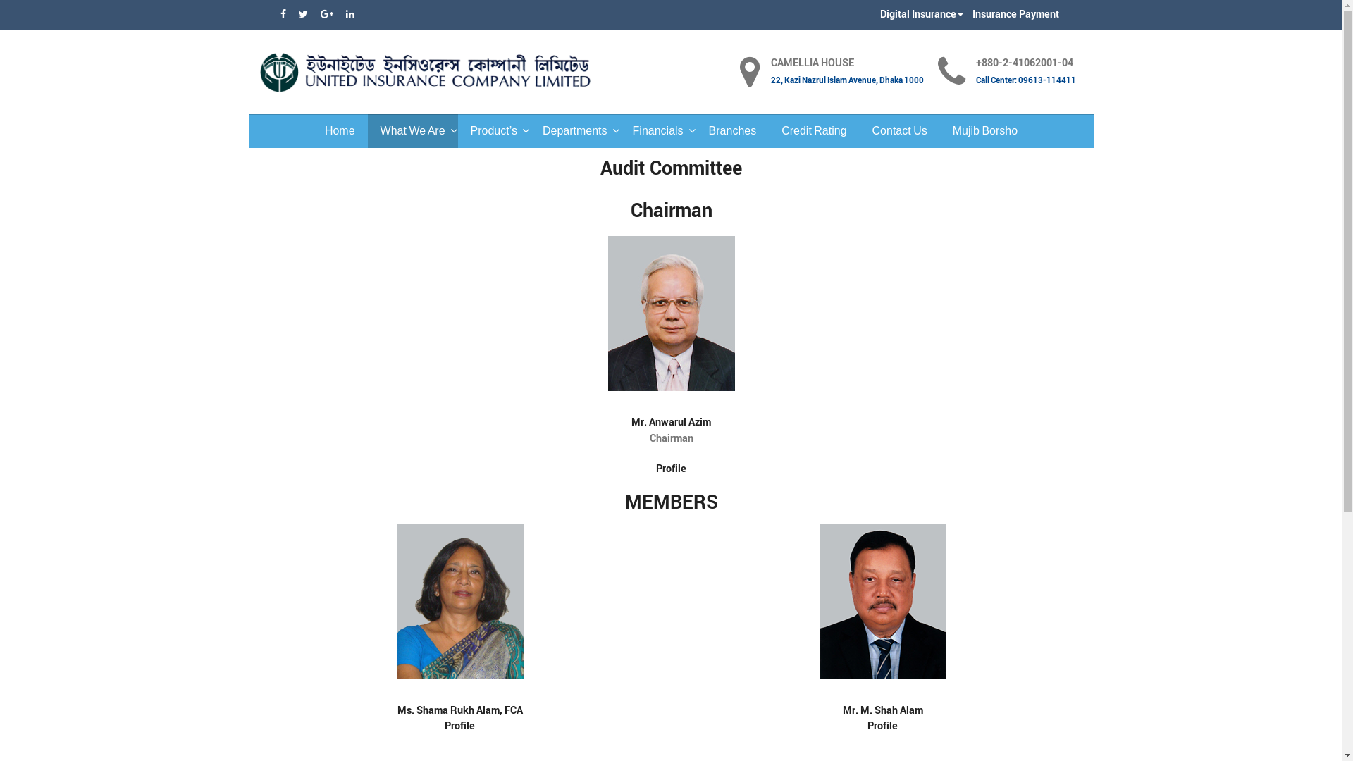 This screenshot has width=1353, height=761. I want to click on Profile, so click(671, 469).